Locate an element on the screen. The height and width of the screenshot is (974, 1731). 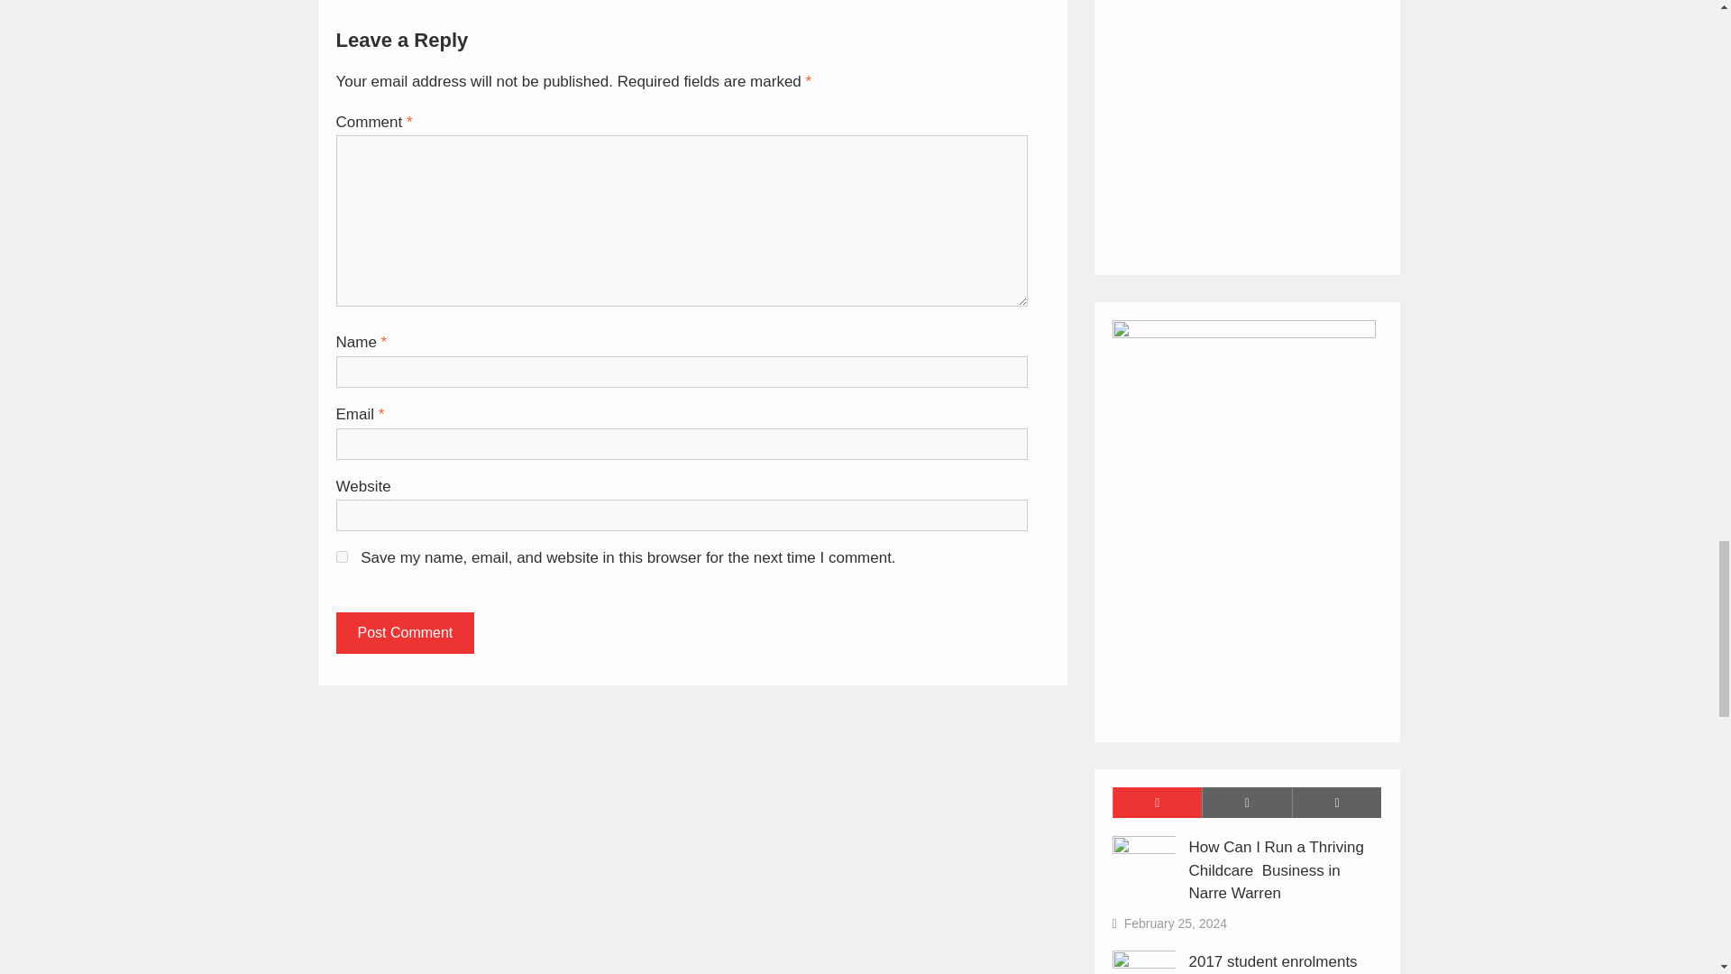
yes is located at coordinates (341, 557).